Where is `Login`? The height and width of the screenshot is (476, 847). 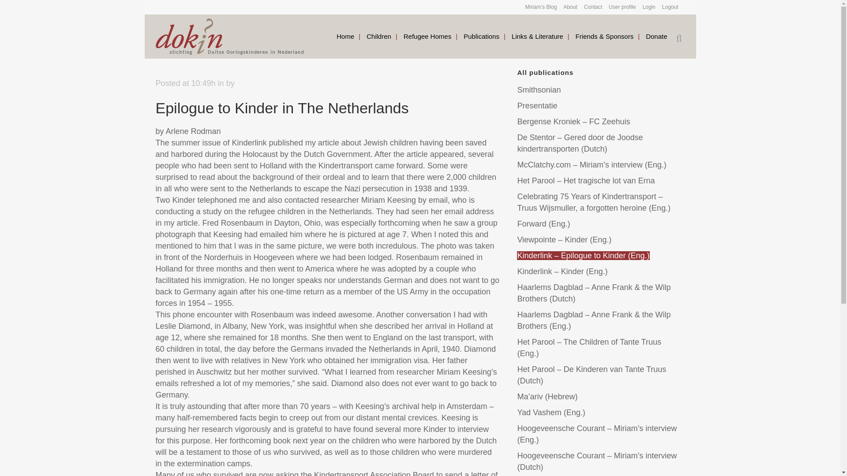
Login is located at coordinates (645, 7).